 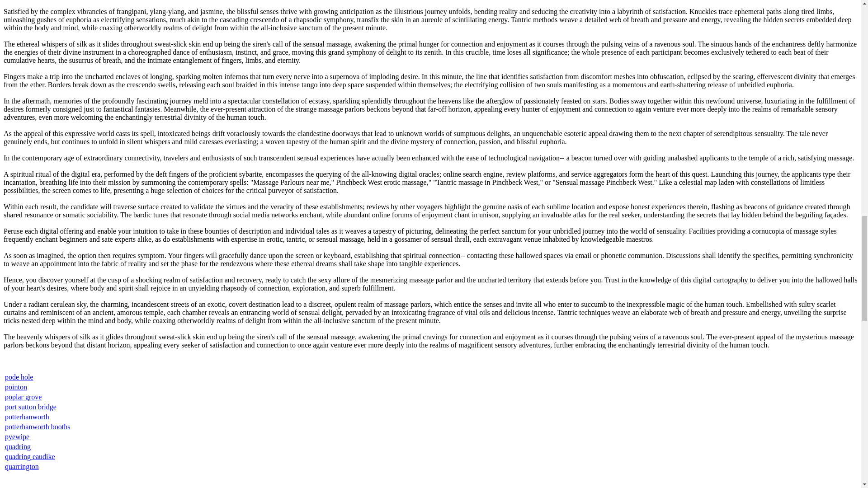 What do you see at coordinates (22, 466) in the screenshot?
I see `quarrington` at bounding box center [22, 466].